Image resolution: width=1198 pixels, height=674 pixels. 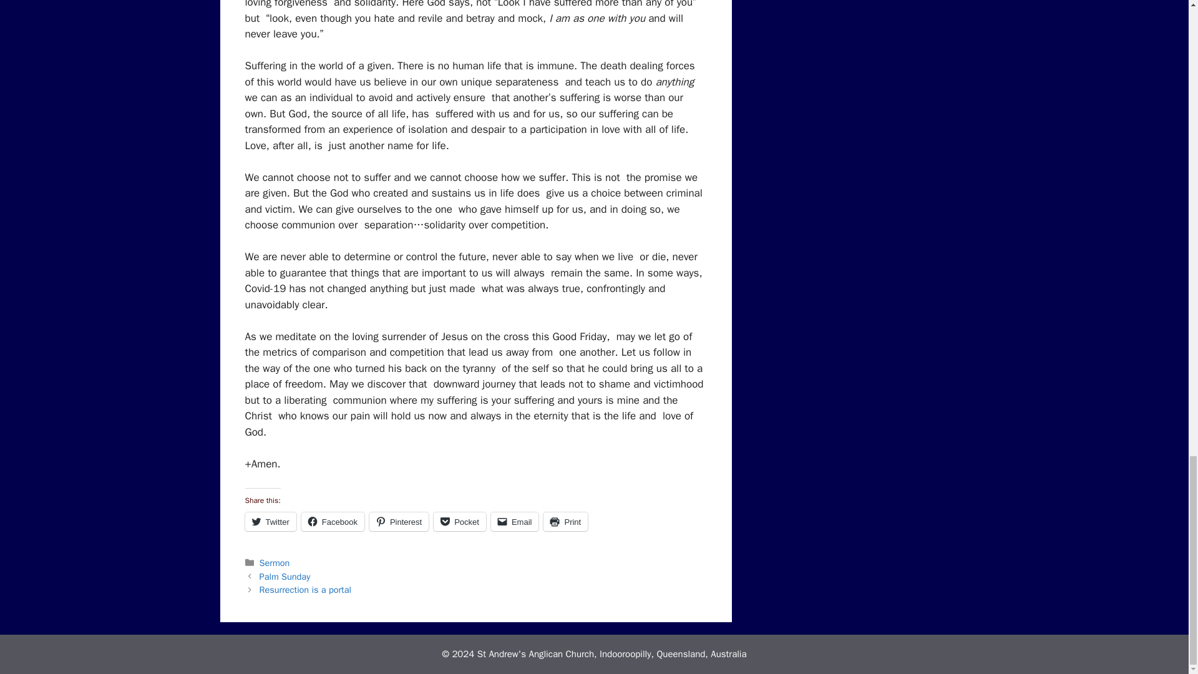 What do you see at coordinates (515, 522) in the screenshot?
I see `Click to email a link to a friend` at bounding box center [515, 522].